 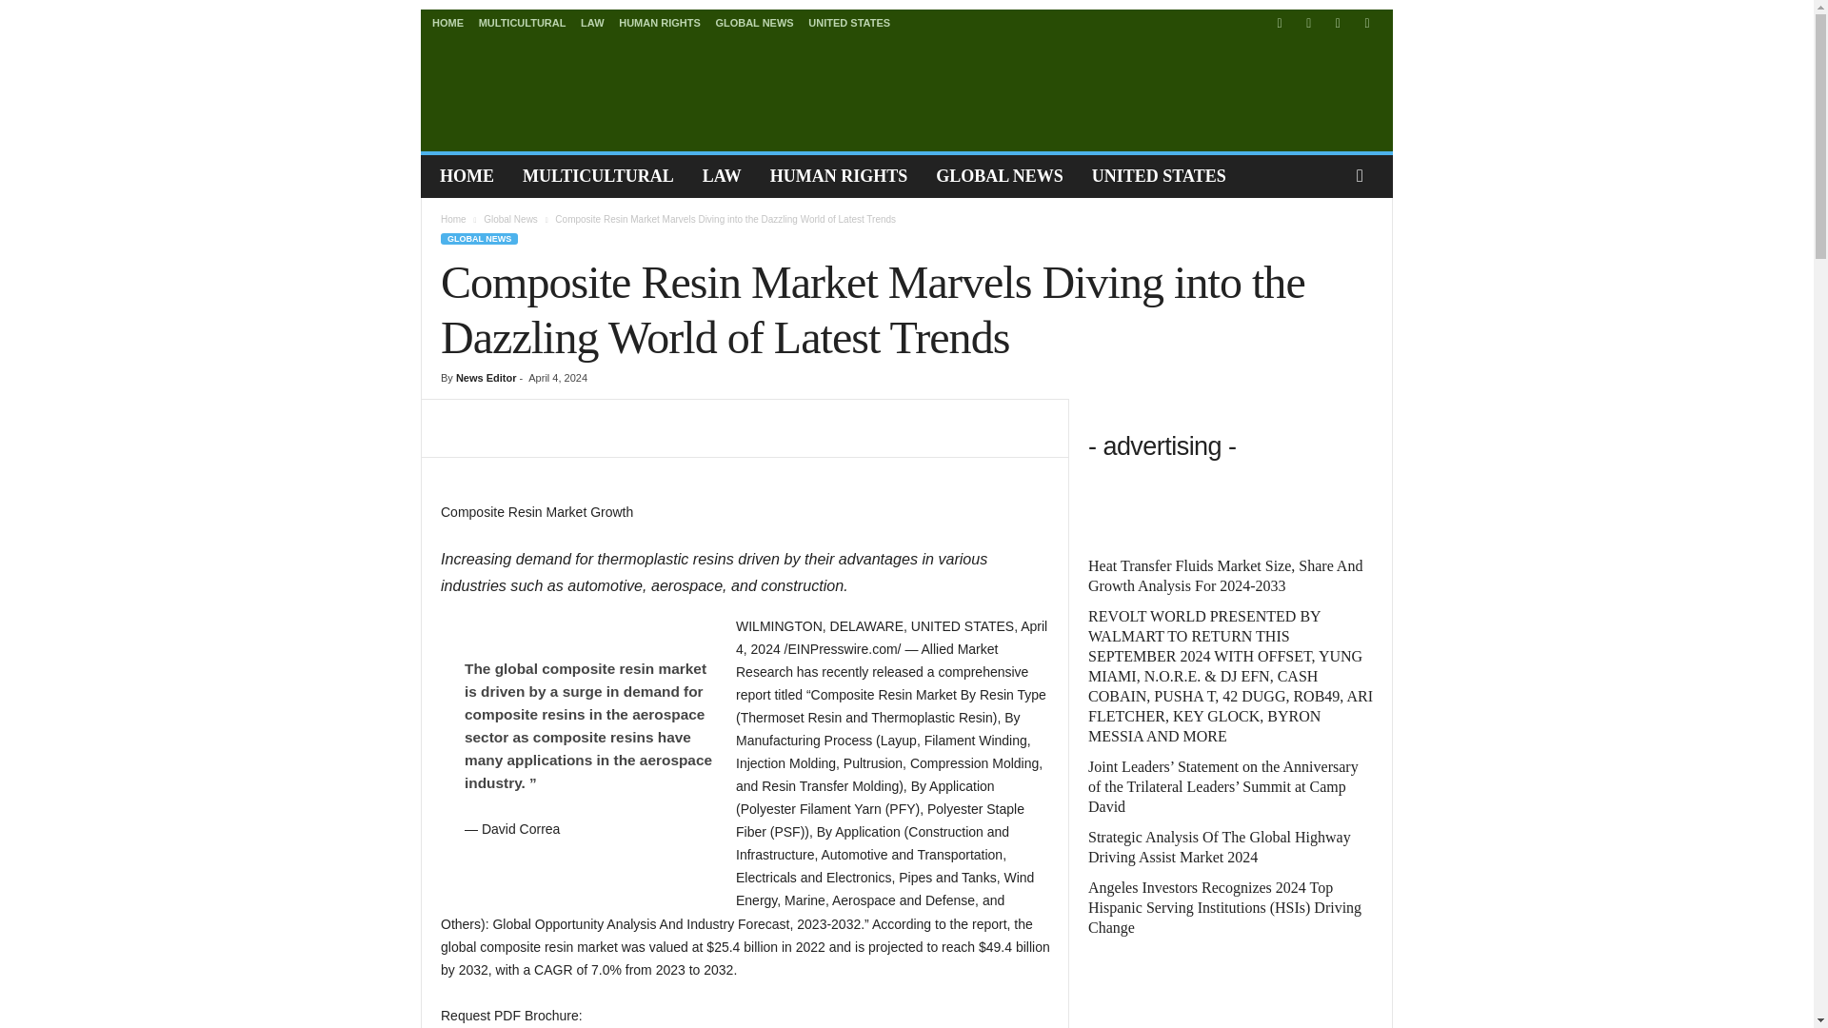 I want to click on HUMAN RIGHTS, so click(x=659, y=23).